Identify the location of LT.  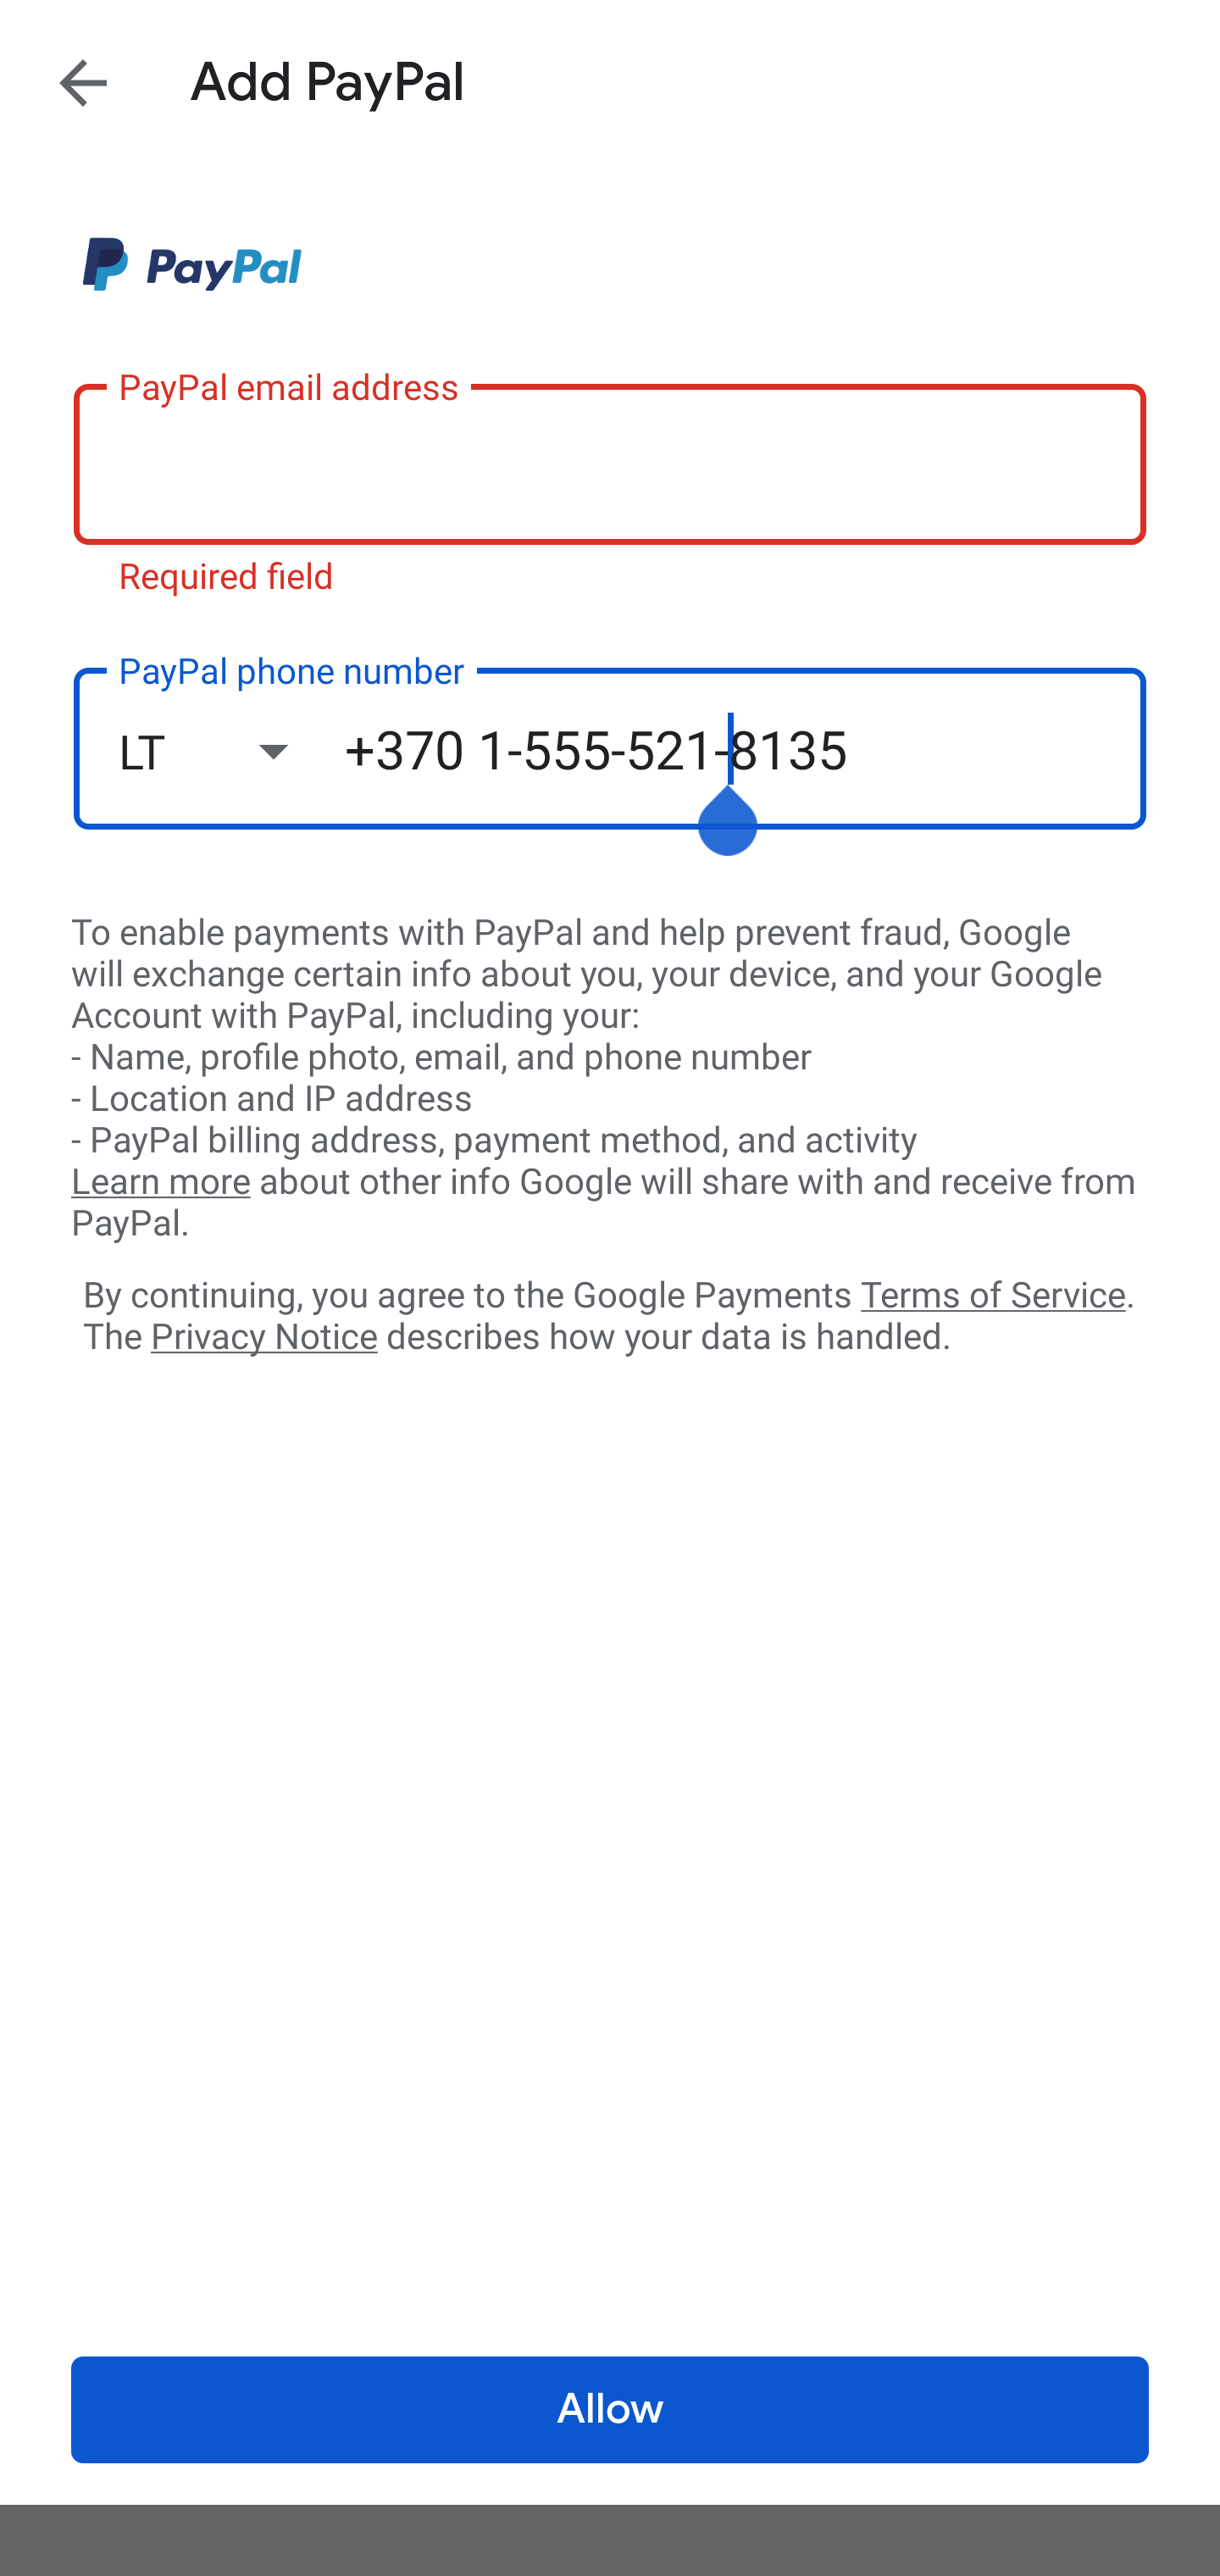
(231, 751).